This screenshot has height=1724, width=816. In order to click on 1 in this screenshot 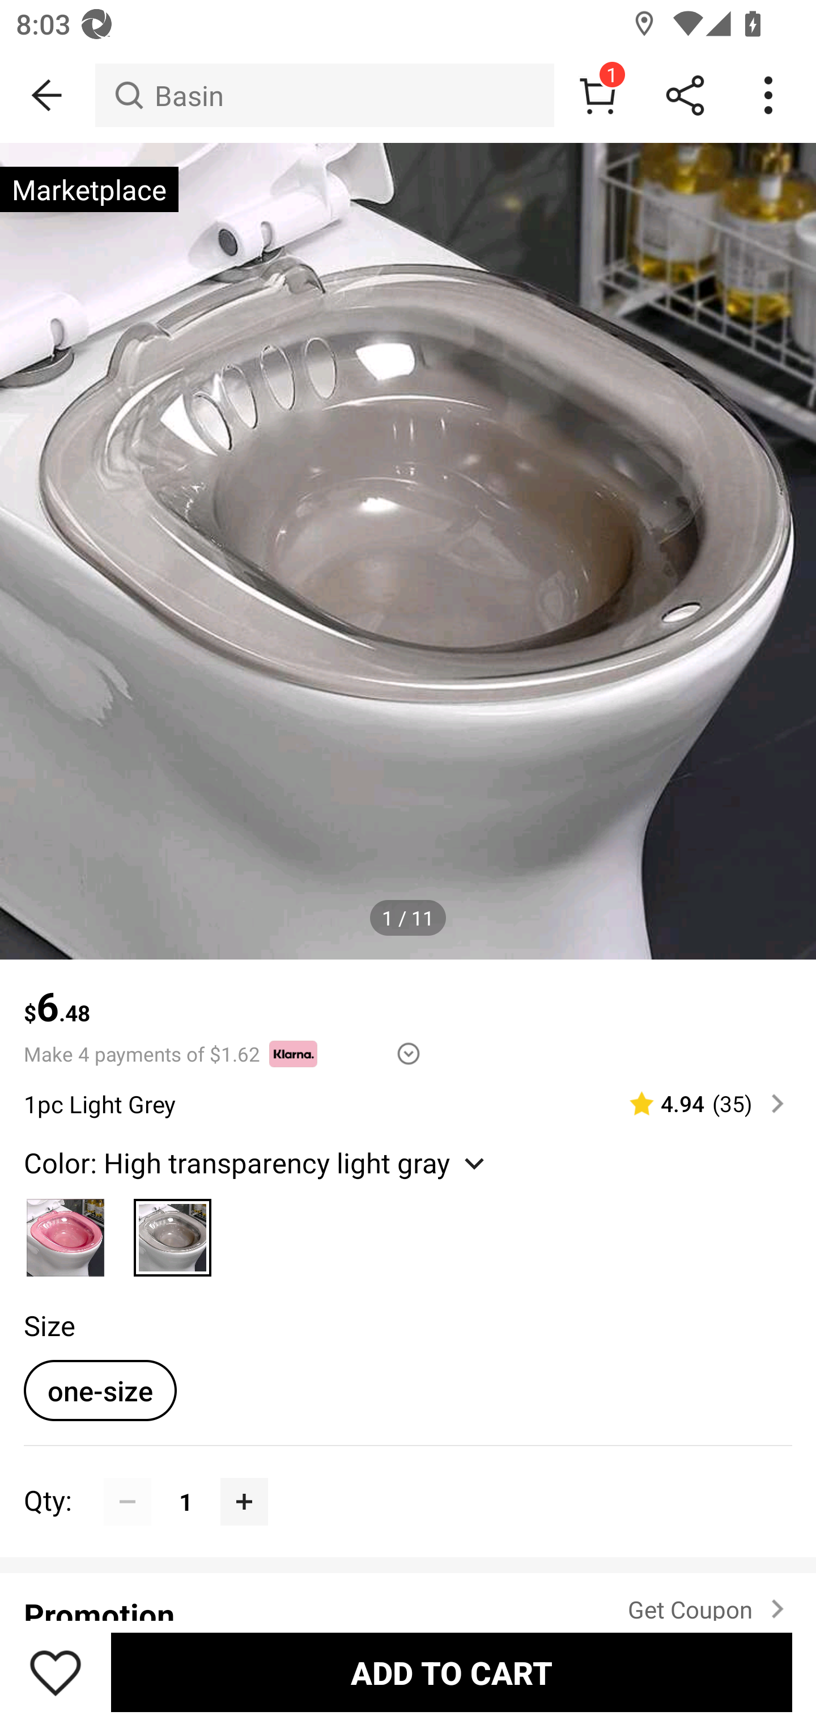, I will do `click(597, 95)`.